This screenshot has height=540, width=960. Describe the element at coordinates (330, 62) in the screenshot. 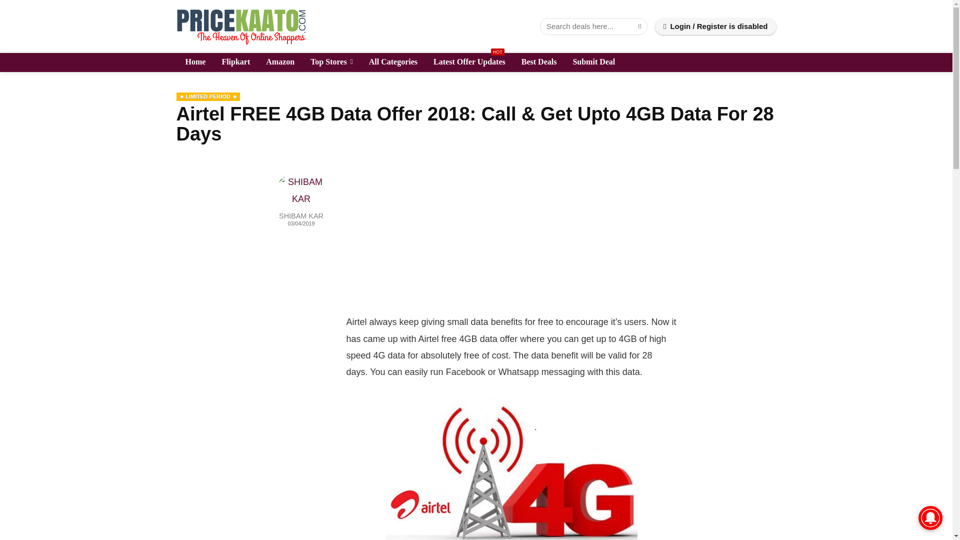

I see `Top Stores` at that location.